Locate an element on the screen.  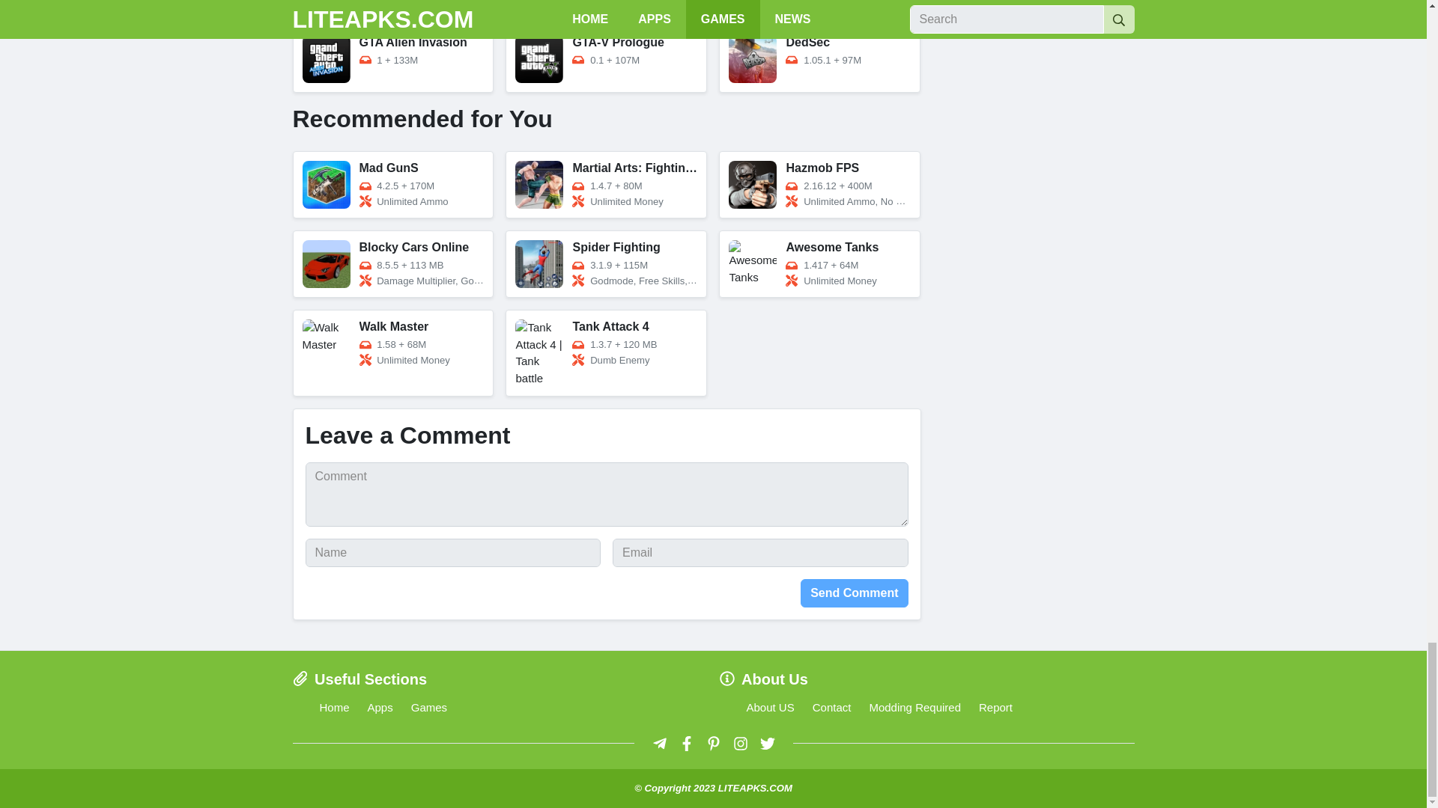
GTA-V Prologue is located at coordinates (607, 58).